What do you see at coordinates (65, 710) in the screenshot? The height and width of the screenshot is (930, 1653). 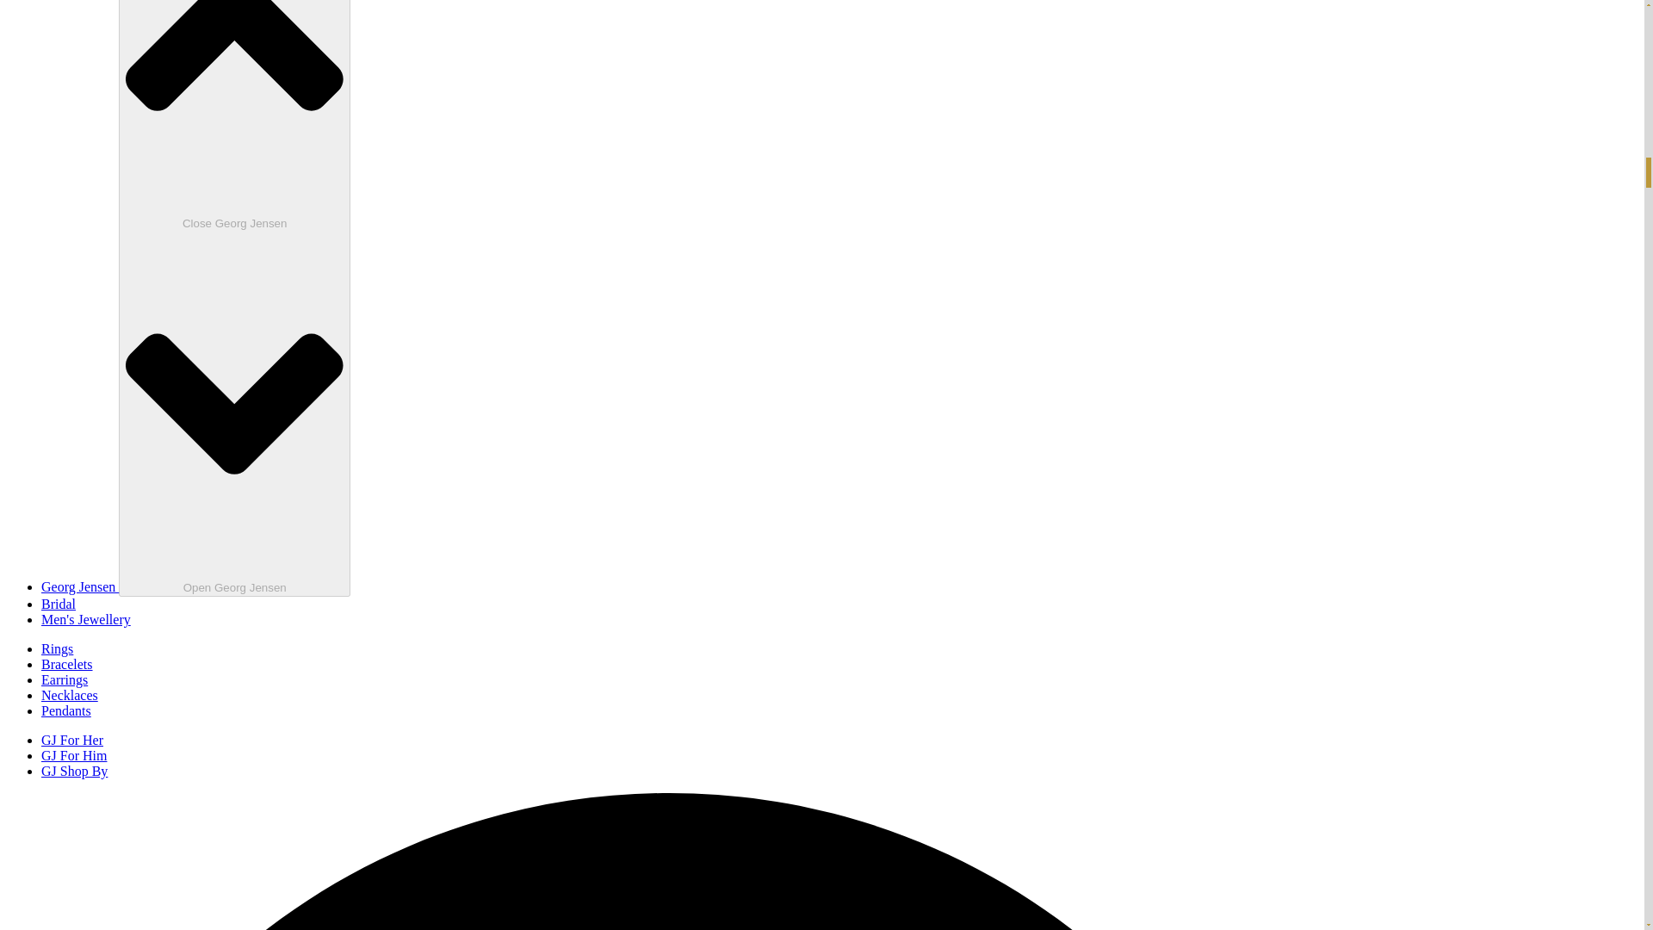 I see `Pendants` at bounding box center [65, 710].